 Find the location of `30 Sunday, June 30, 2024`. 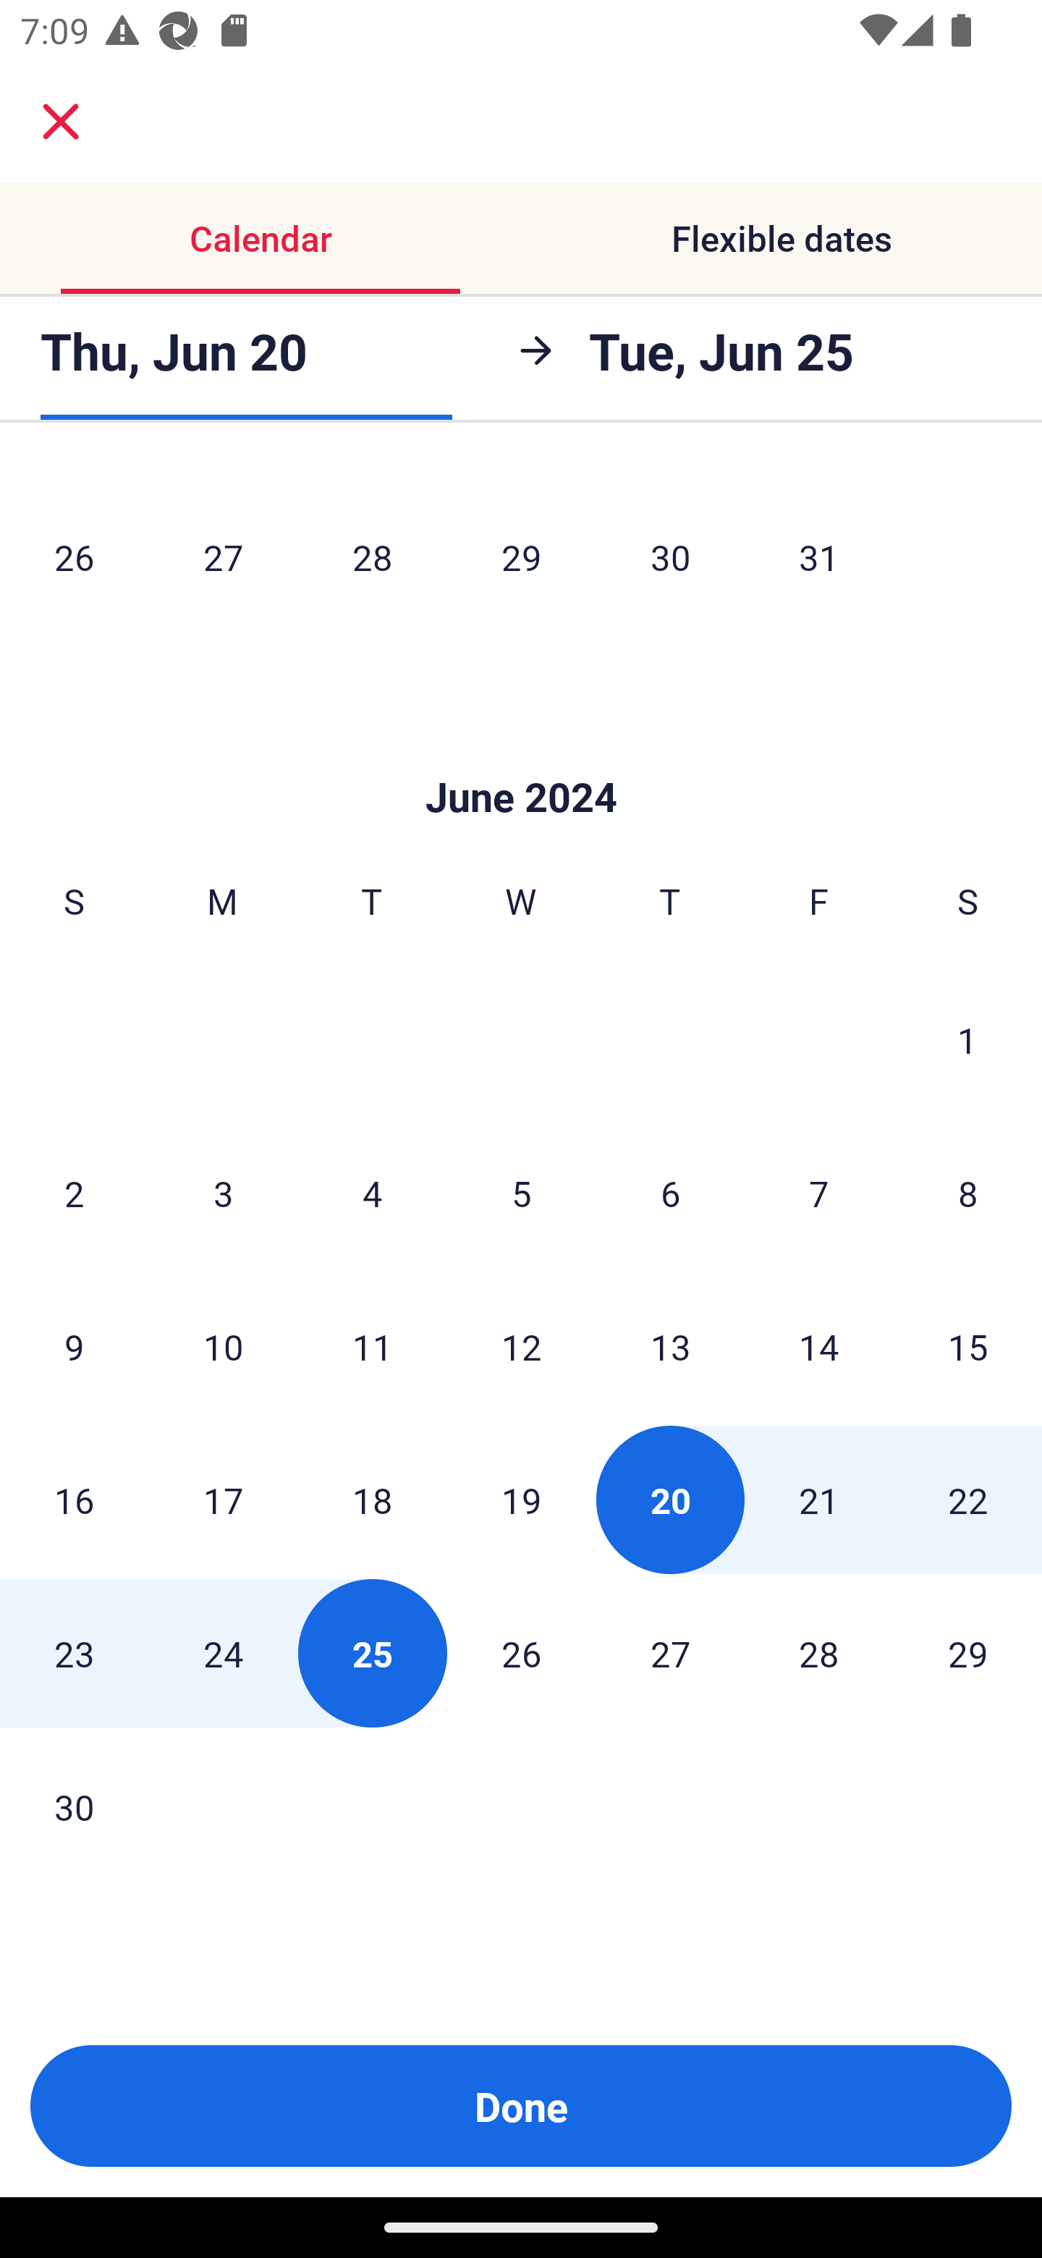

30 Sunday, June 30, 2024 is located at coordinates (74, 1806).